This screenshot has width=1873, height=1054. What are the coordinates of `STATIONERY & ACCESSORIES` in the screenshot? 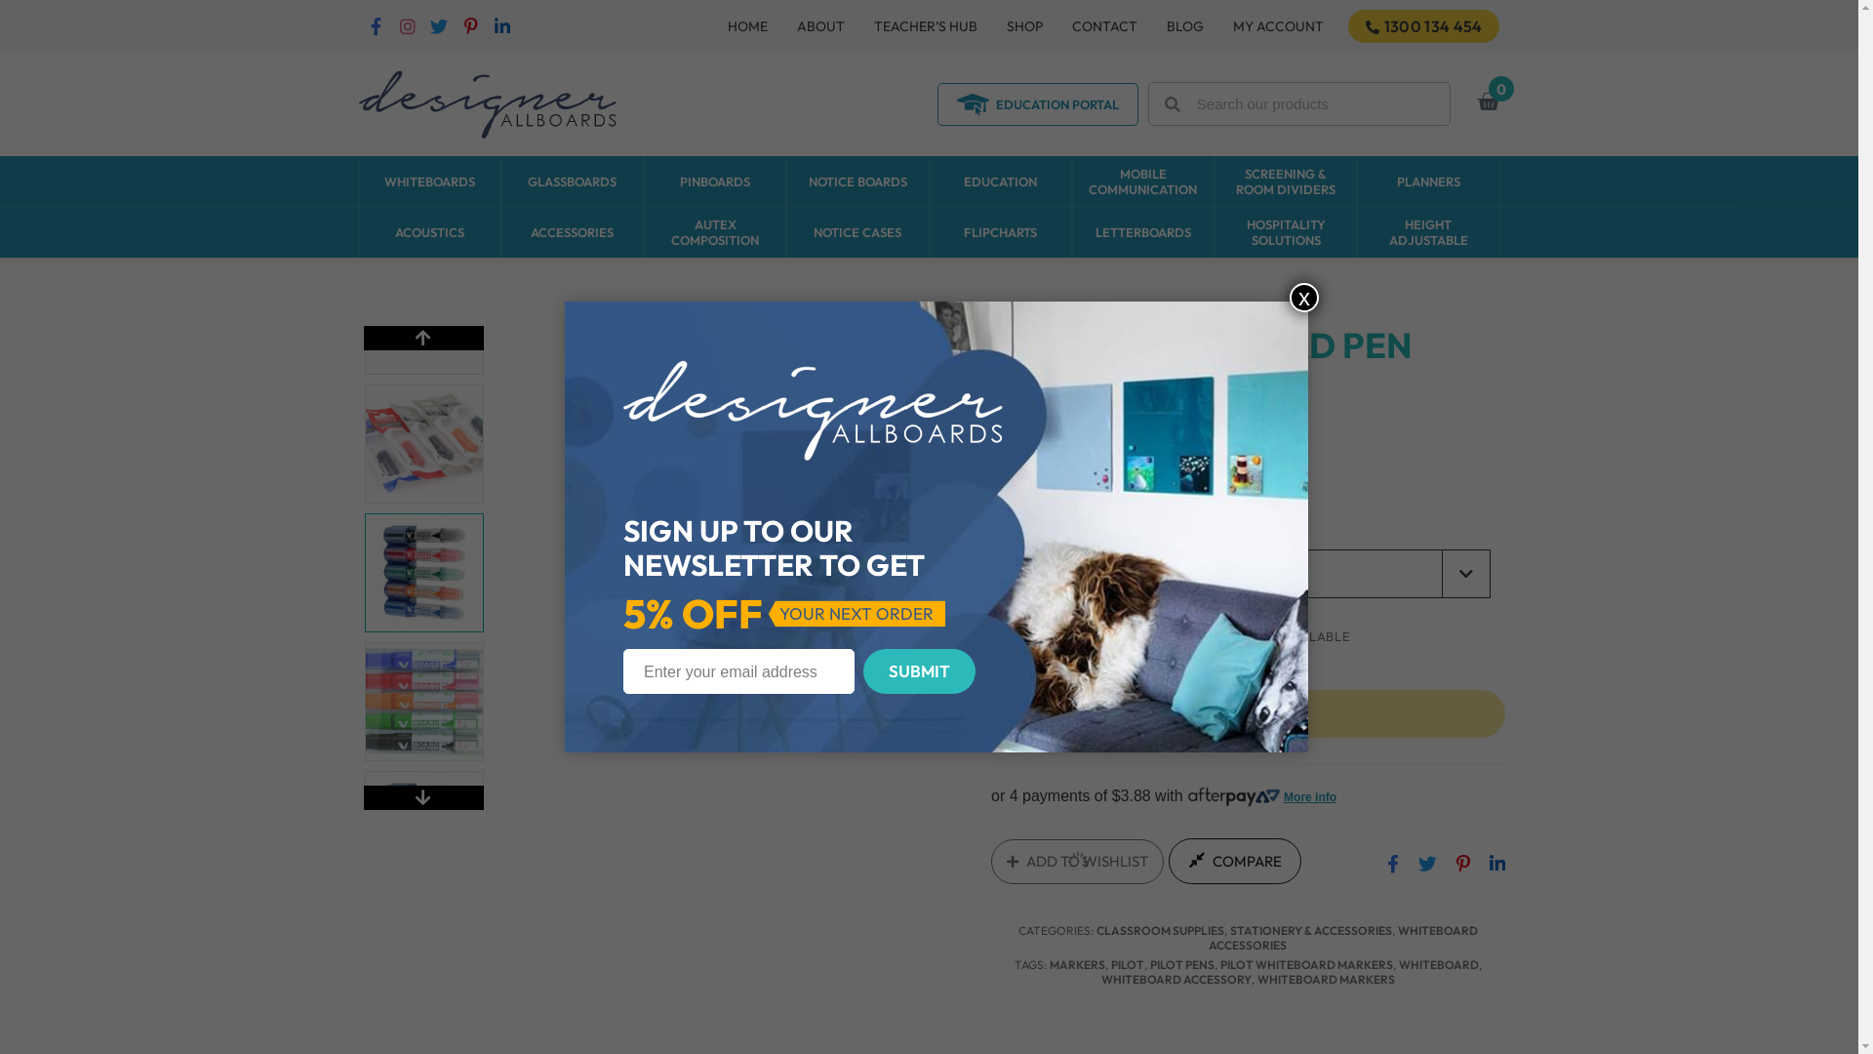 It's located at (1311, 931).